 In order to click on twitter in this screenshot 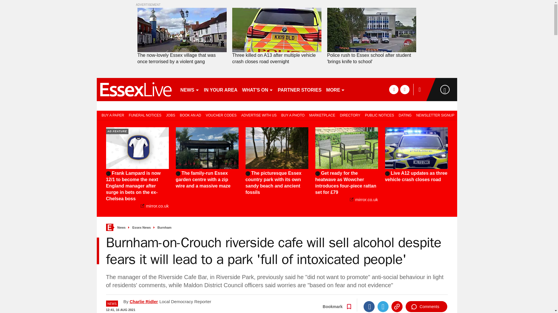, I will do `click(405, 89)`.